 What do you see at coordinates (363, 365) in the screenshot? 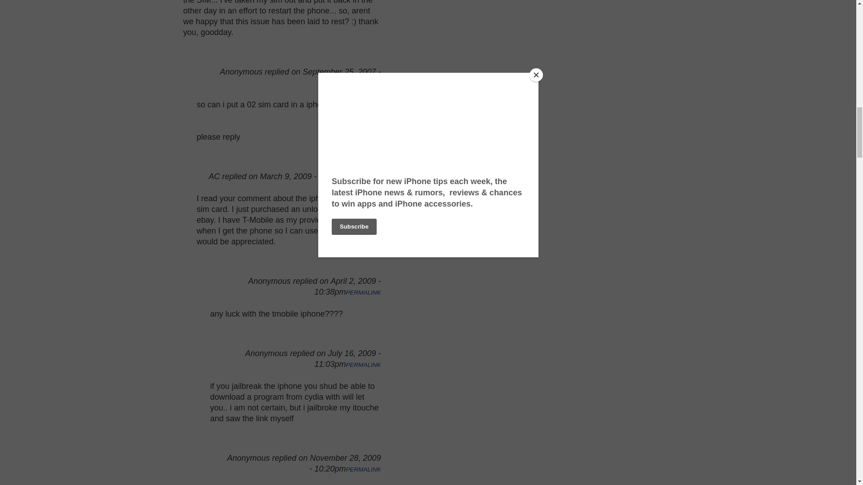
I see `PERMALINK` at bounding box center [363, 365].